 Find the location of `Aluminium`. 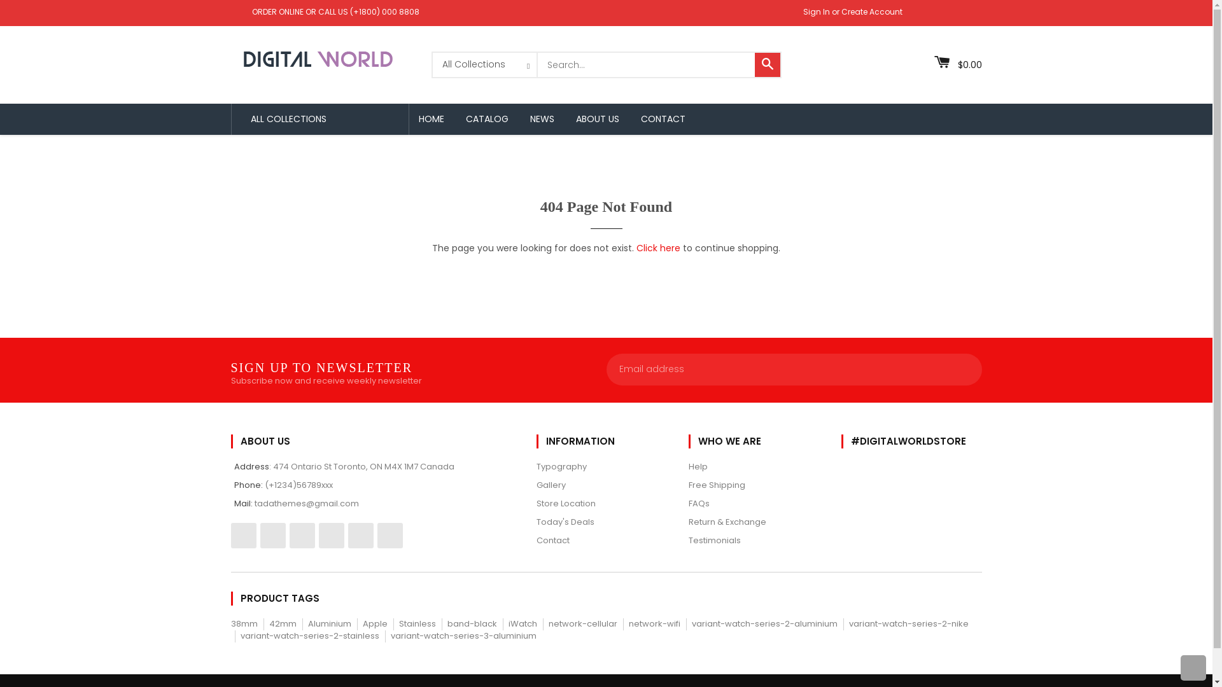

Aluminium is located at coordinates (330, 623).